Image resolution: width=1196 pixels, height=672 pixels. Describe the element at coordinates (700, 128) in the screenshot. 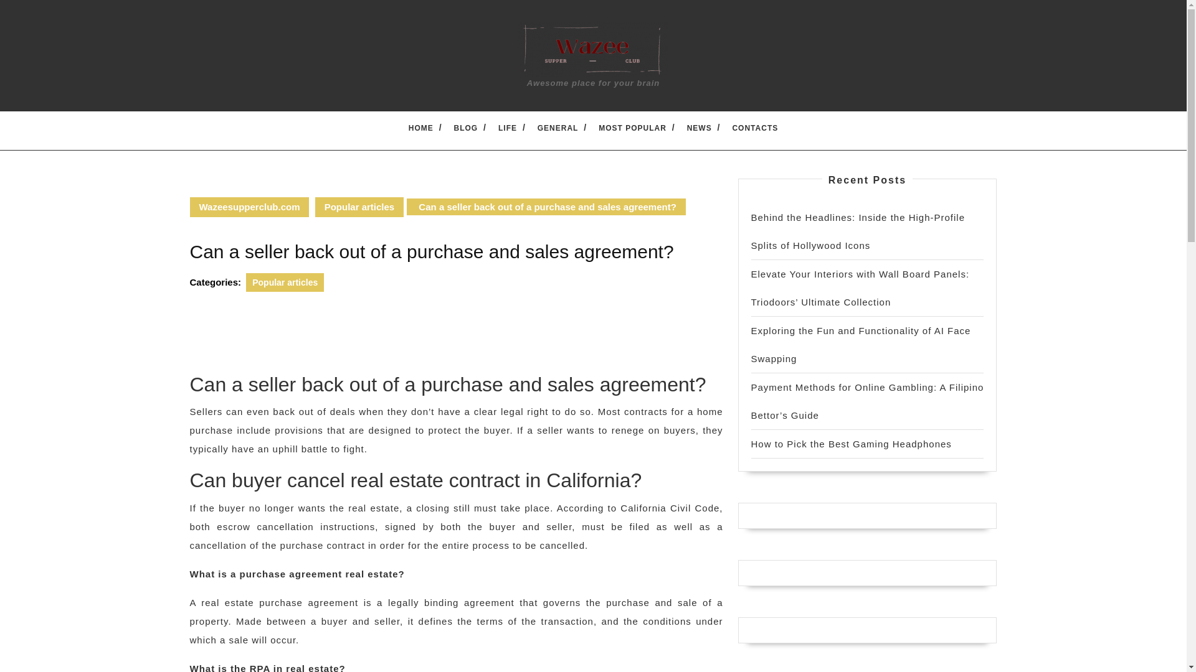

I see `NEWS` at that location.